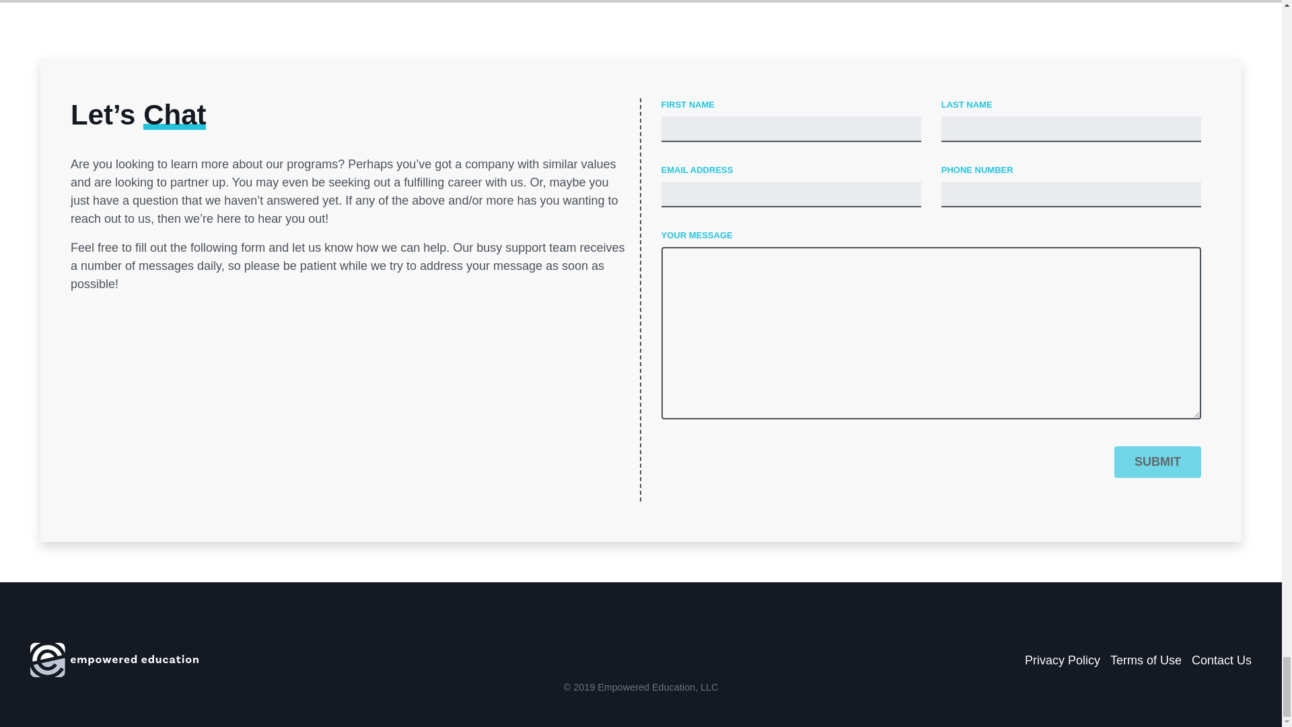  Describe the element at coordinates (1221, 660) in the screenshot. I see `Contact Us` at that location.